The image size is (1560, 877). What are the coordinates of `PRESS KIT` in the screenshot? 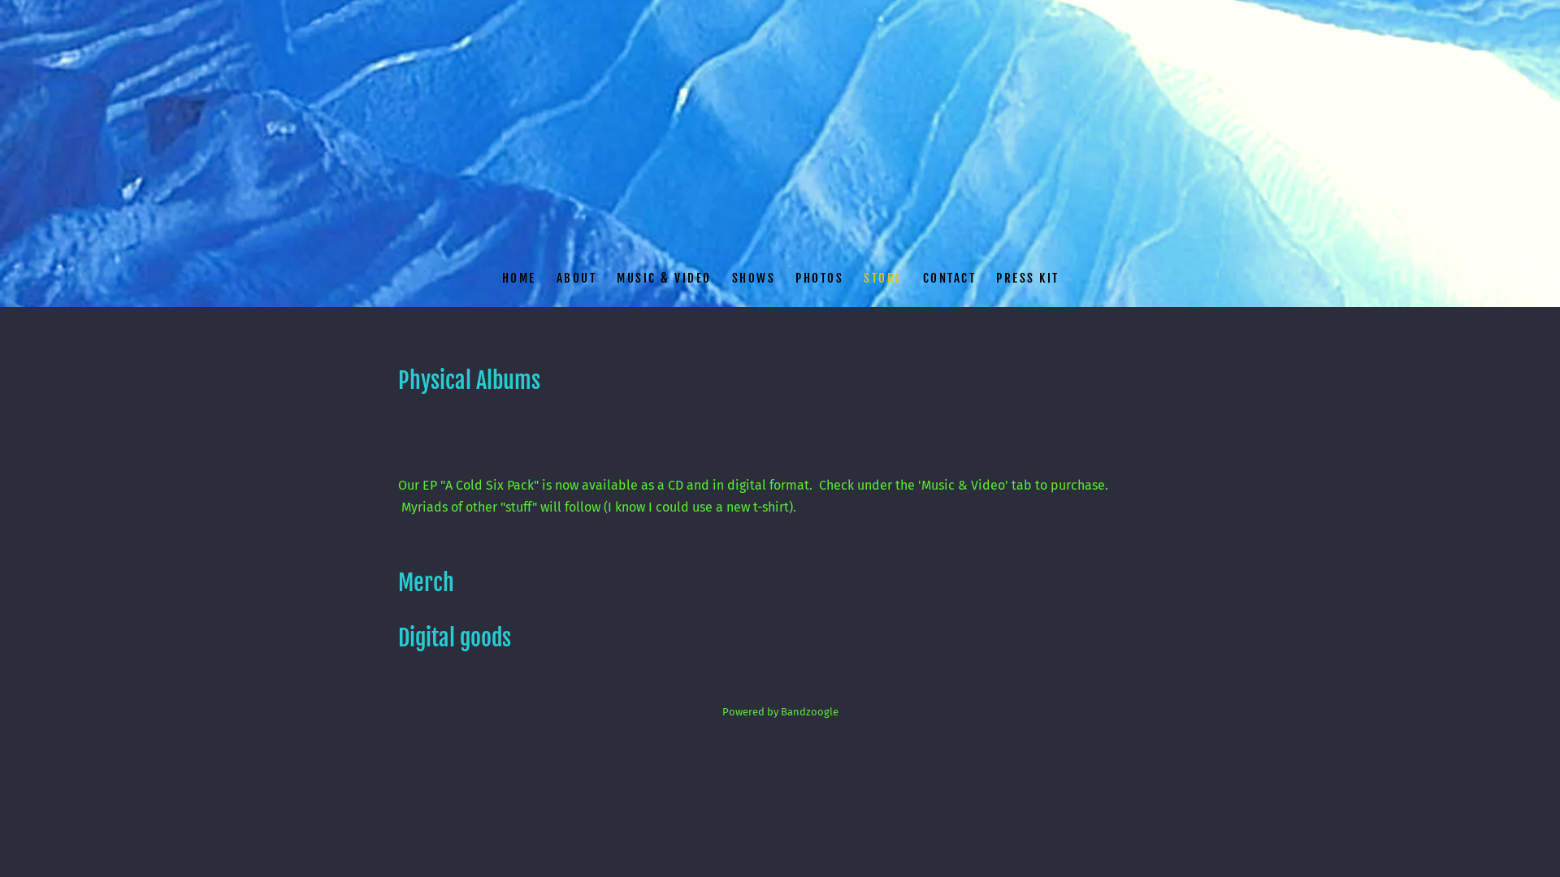 It's located at (1027, 278).